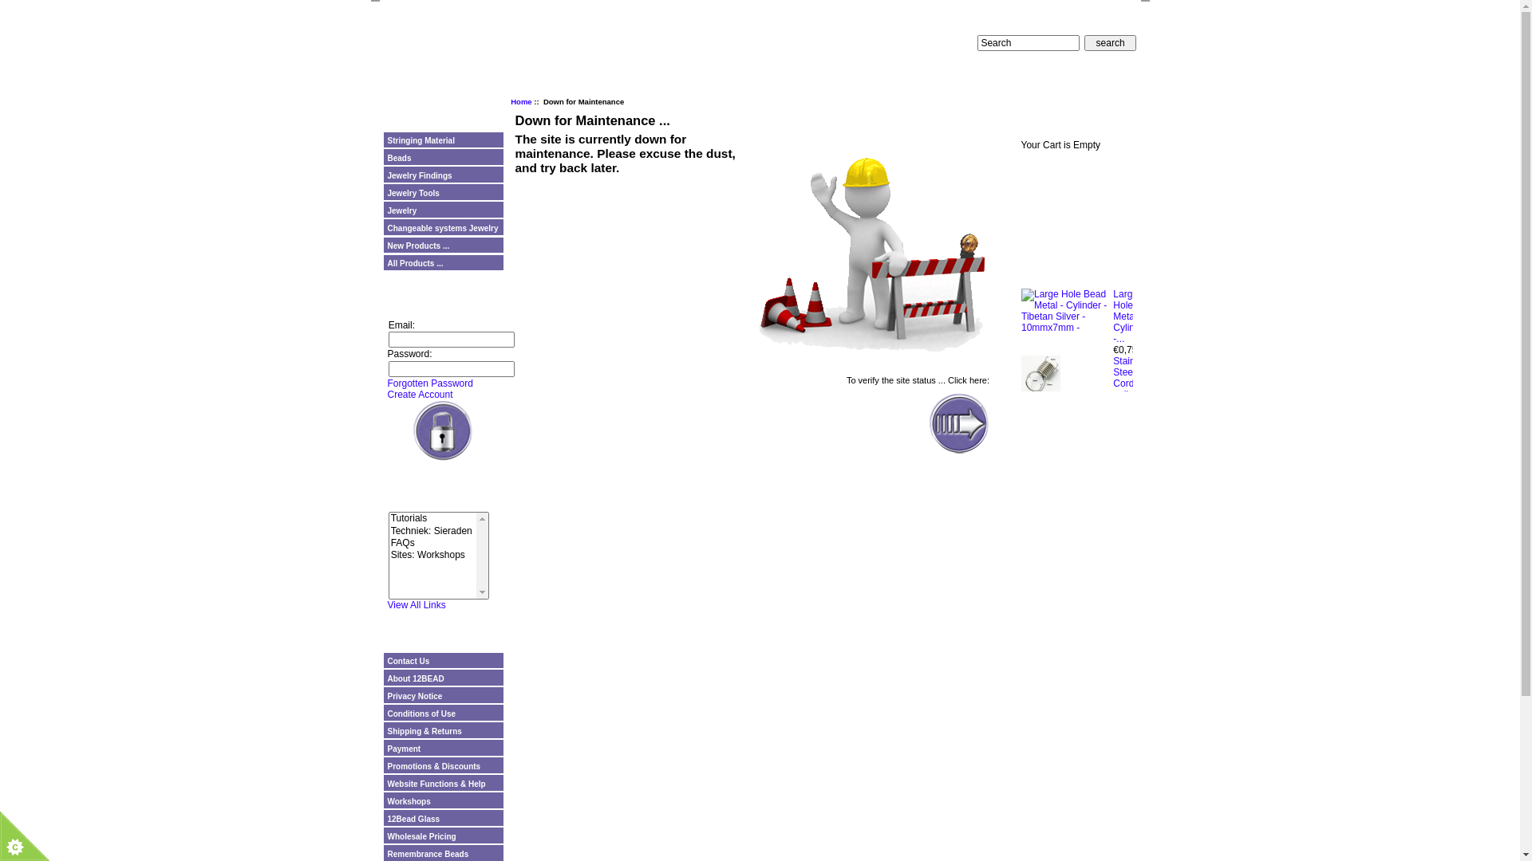 Image resolution: width=1532 pixels, height=861 pixels. What do you see at coordinates (1068, 657) in the screenshot?
I see ` Synthetic Rubber Cord, Hollow, 2x0.5mm, White ` at bounding box center [1068, 657].